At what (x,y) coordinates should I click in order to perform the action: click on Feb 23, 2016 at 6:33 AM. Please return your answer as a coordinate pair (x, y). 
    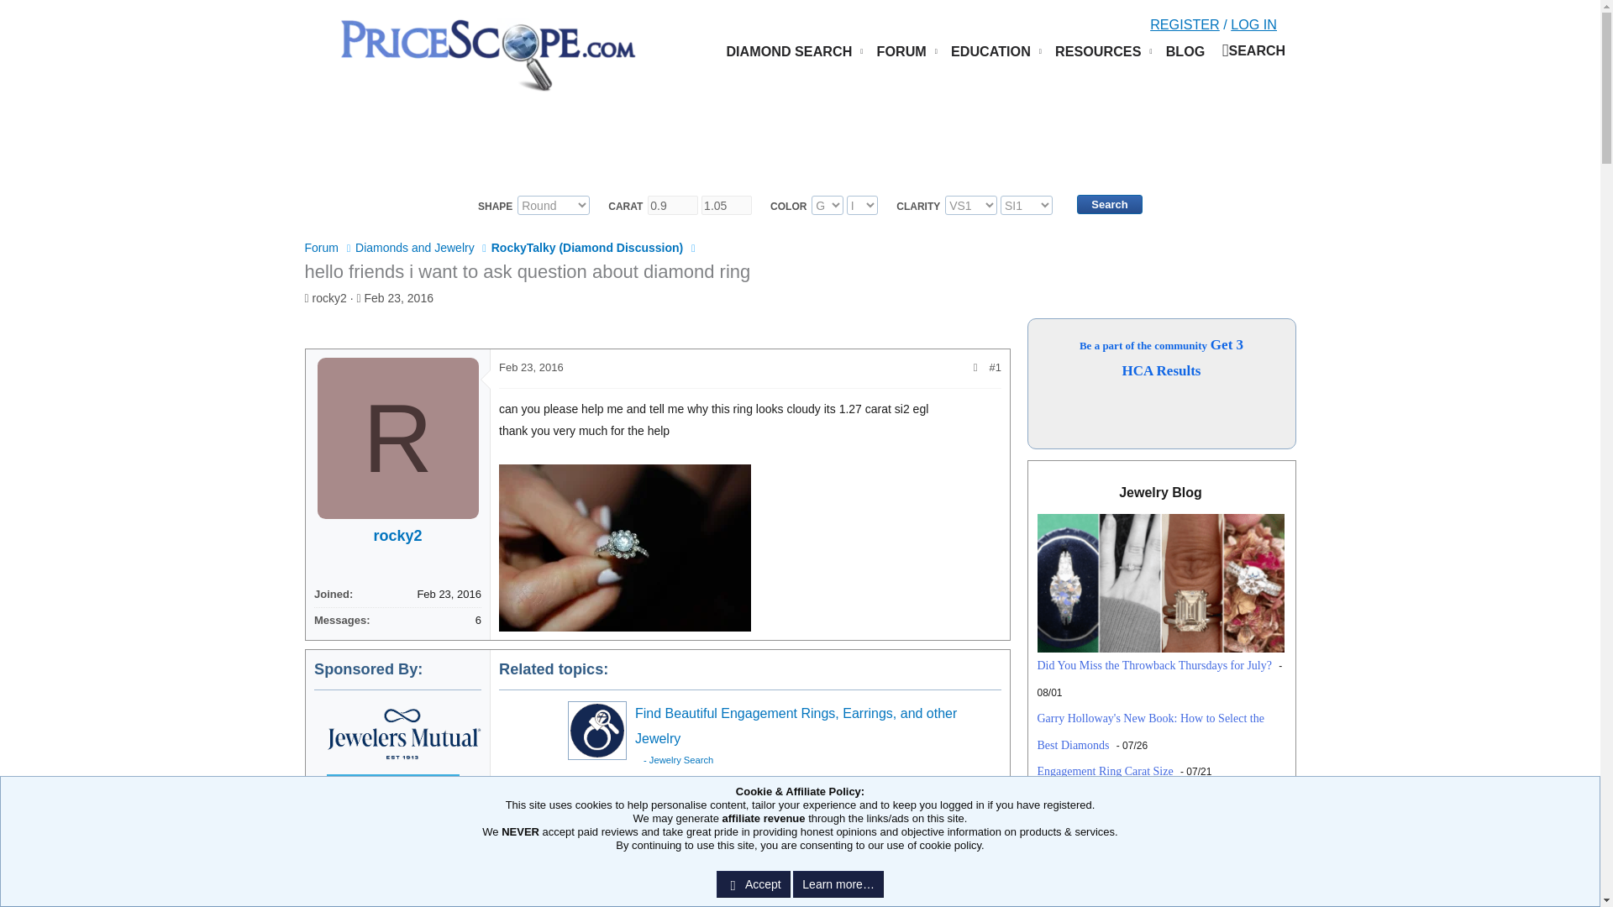
    Looking at the image, I should click on (398, 297).